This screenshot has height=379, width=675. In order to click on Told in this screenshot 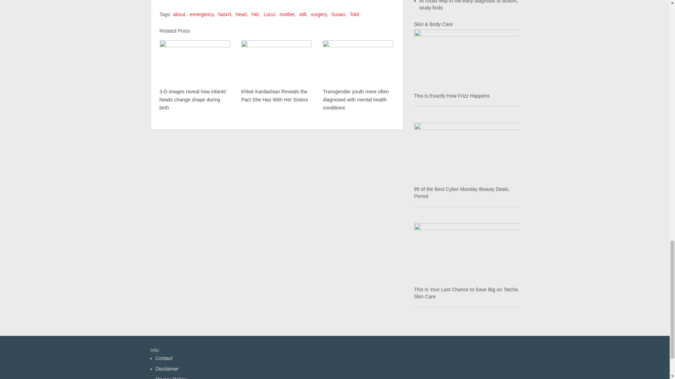, I will do `click(354, 14)`.